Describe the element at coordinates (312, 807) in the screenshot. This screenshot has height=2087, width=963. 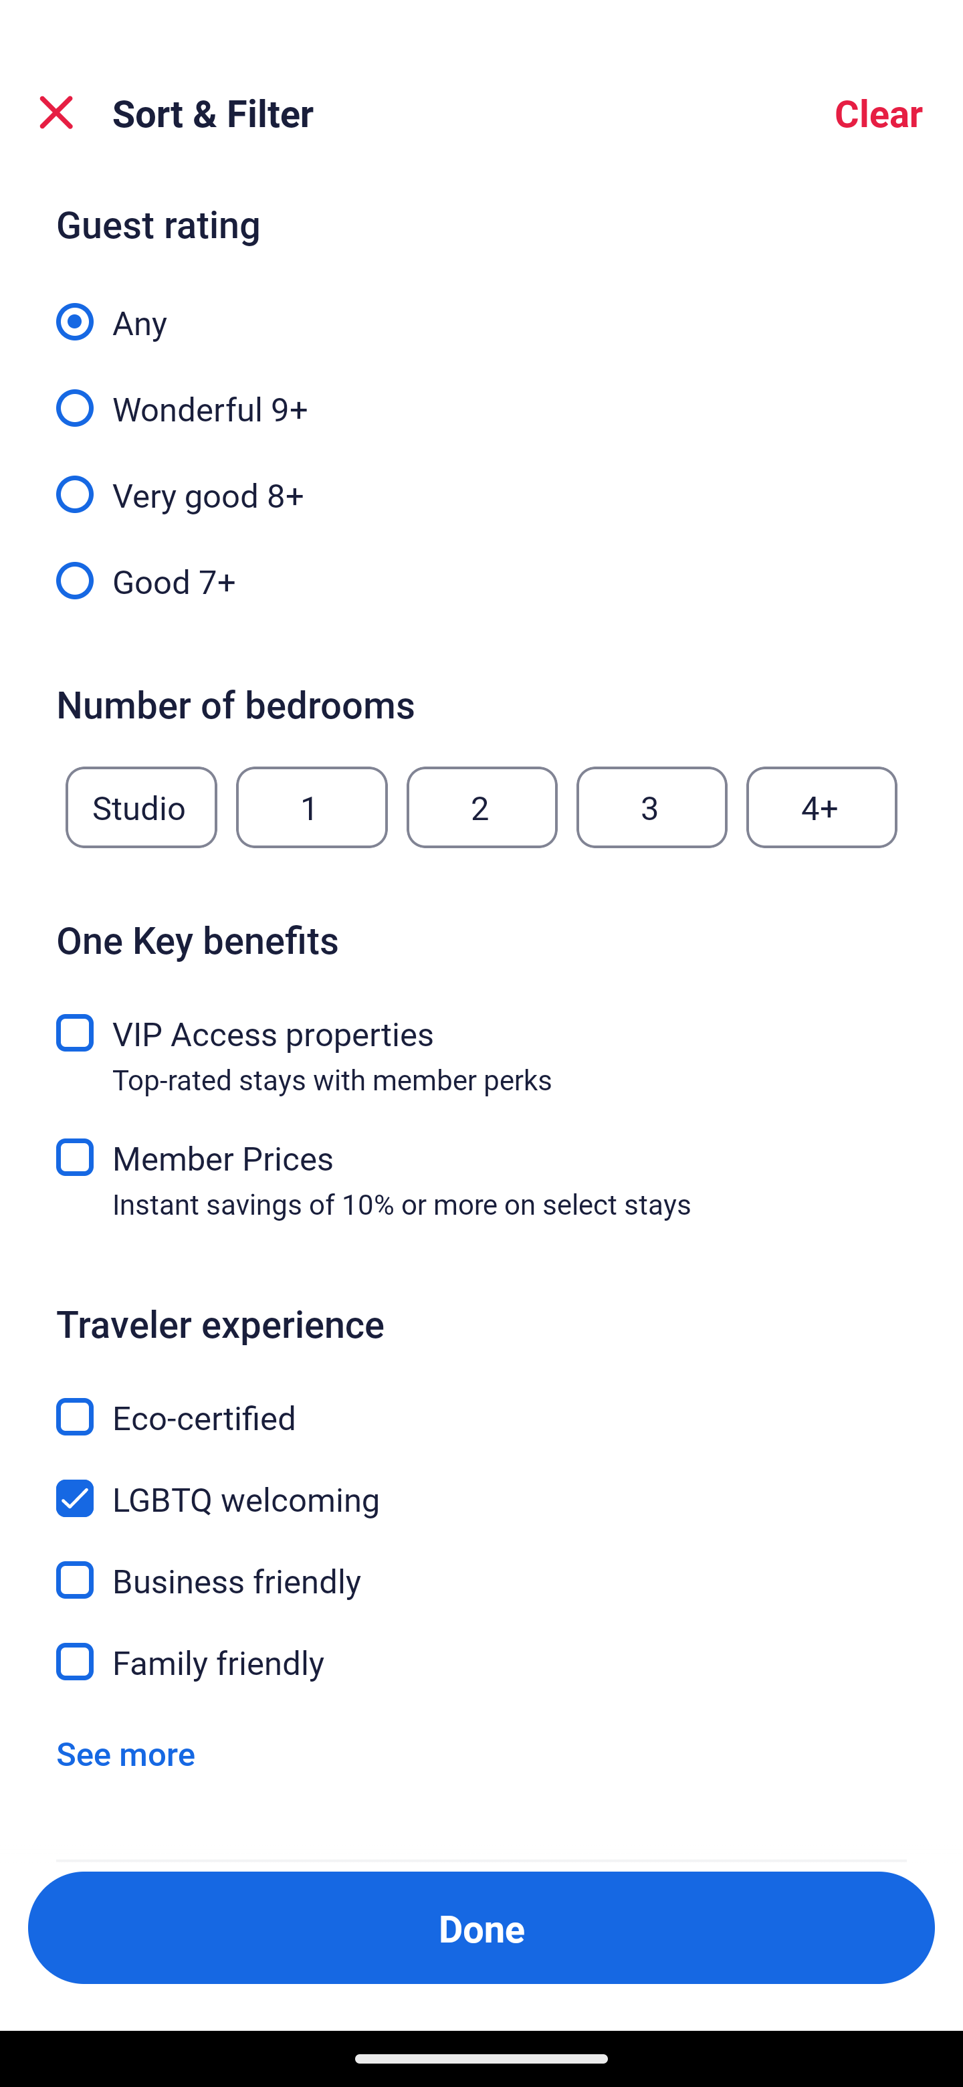
I see `1` at that location.